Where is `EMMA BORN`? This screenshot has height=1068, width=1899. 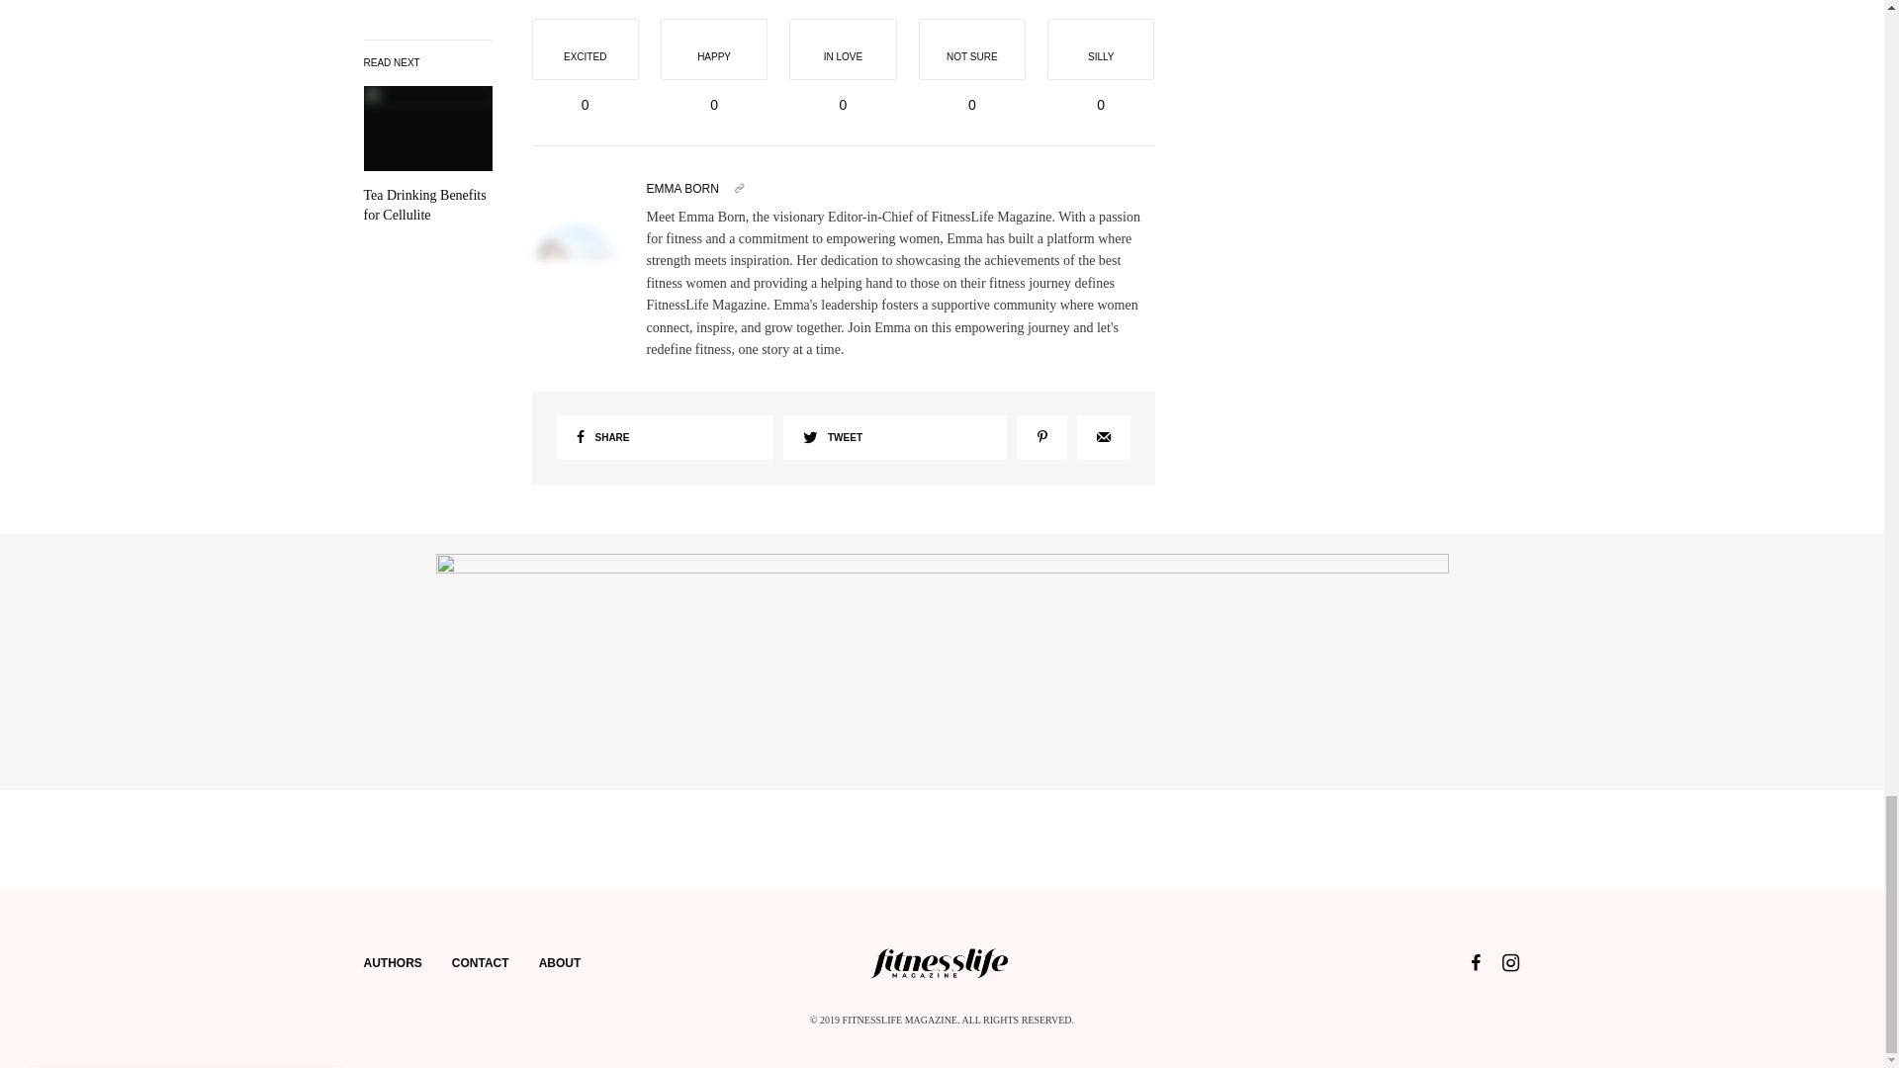
EMMA BORN is located at coordinates (682, 188).